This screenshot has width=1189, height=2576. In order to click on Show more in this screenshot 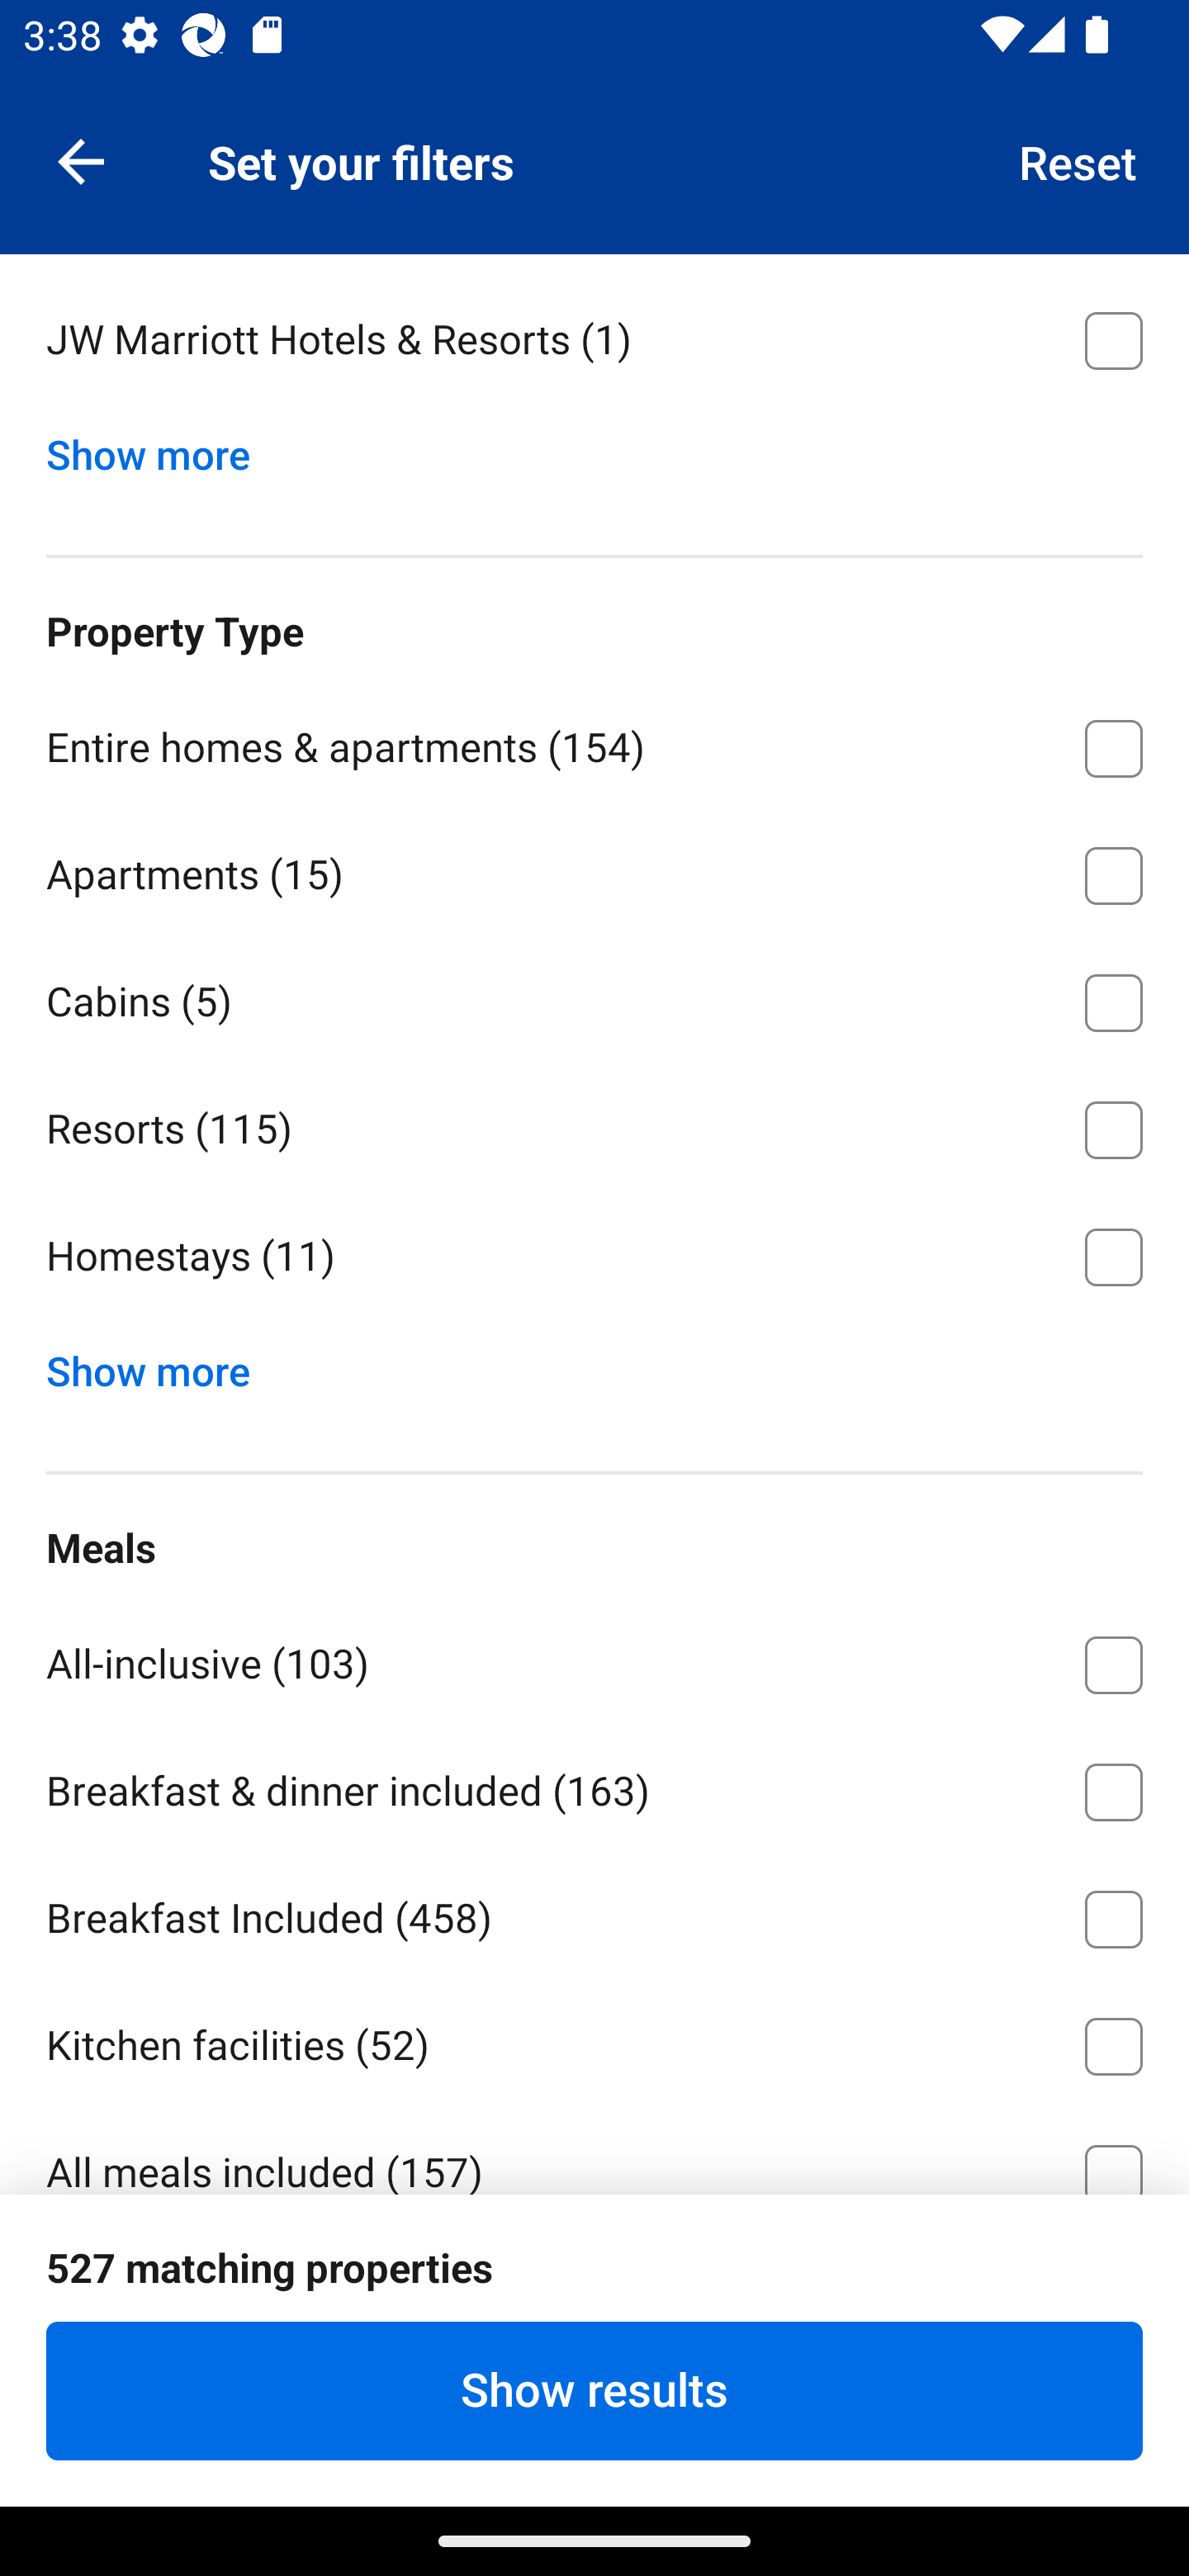, I will do `click(160, 1364)`.